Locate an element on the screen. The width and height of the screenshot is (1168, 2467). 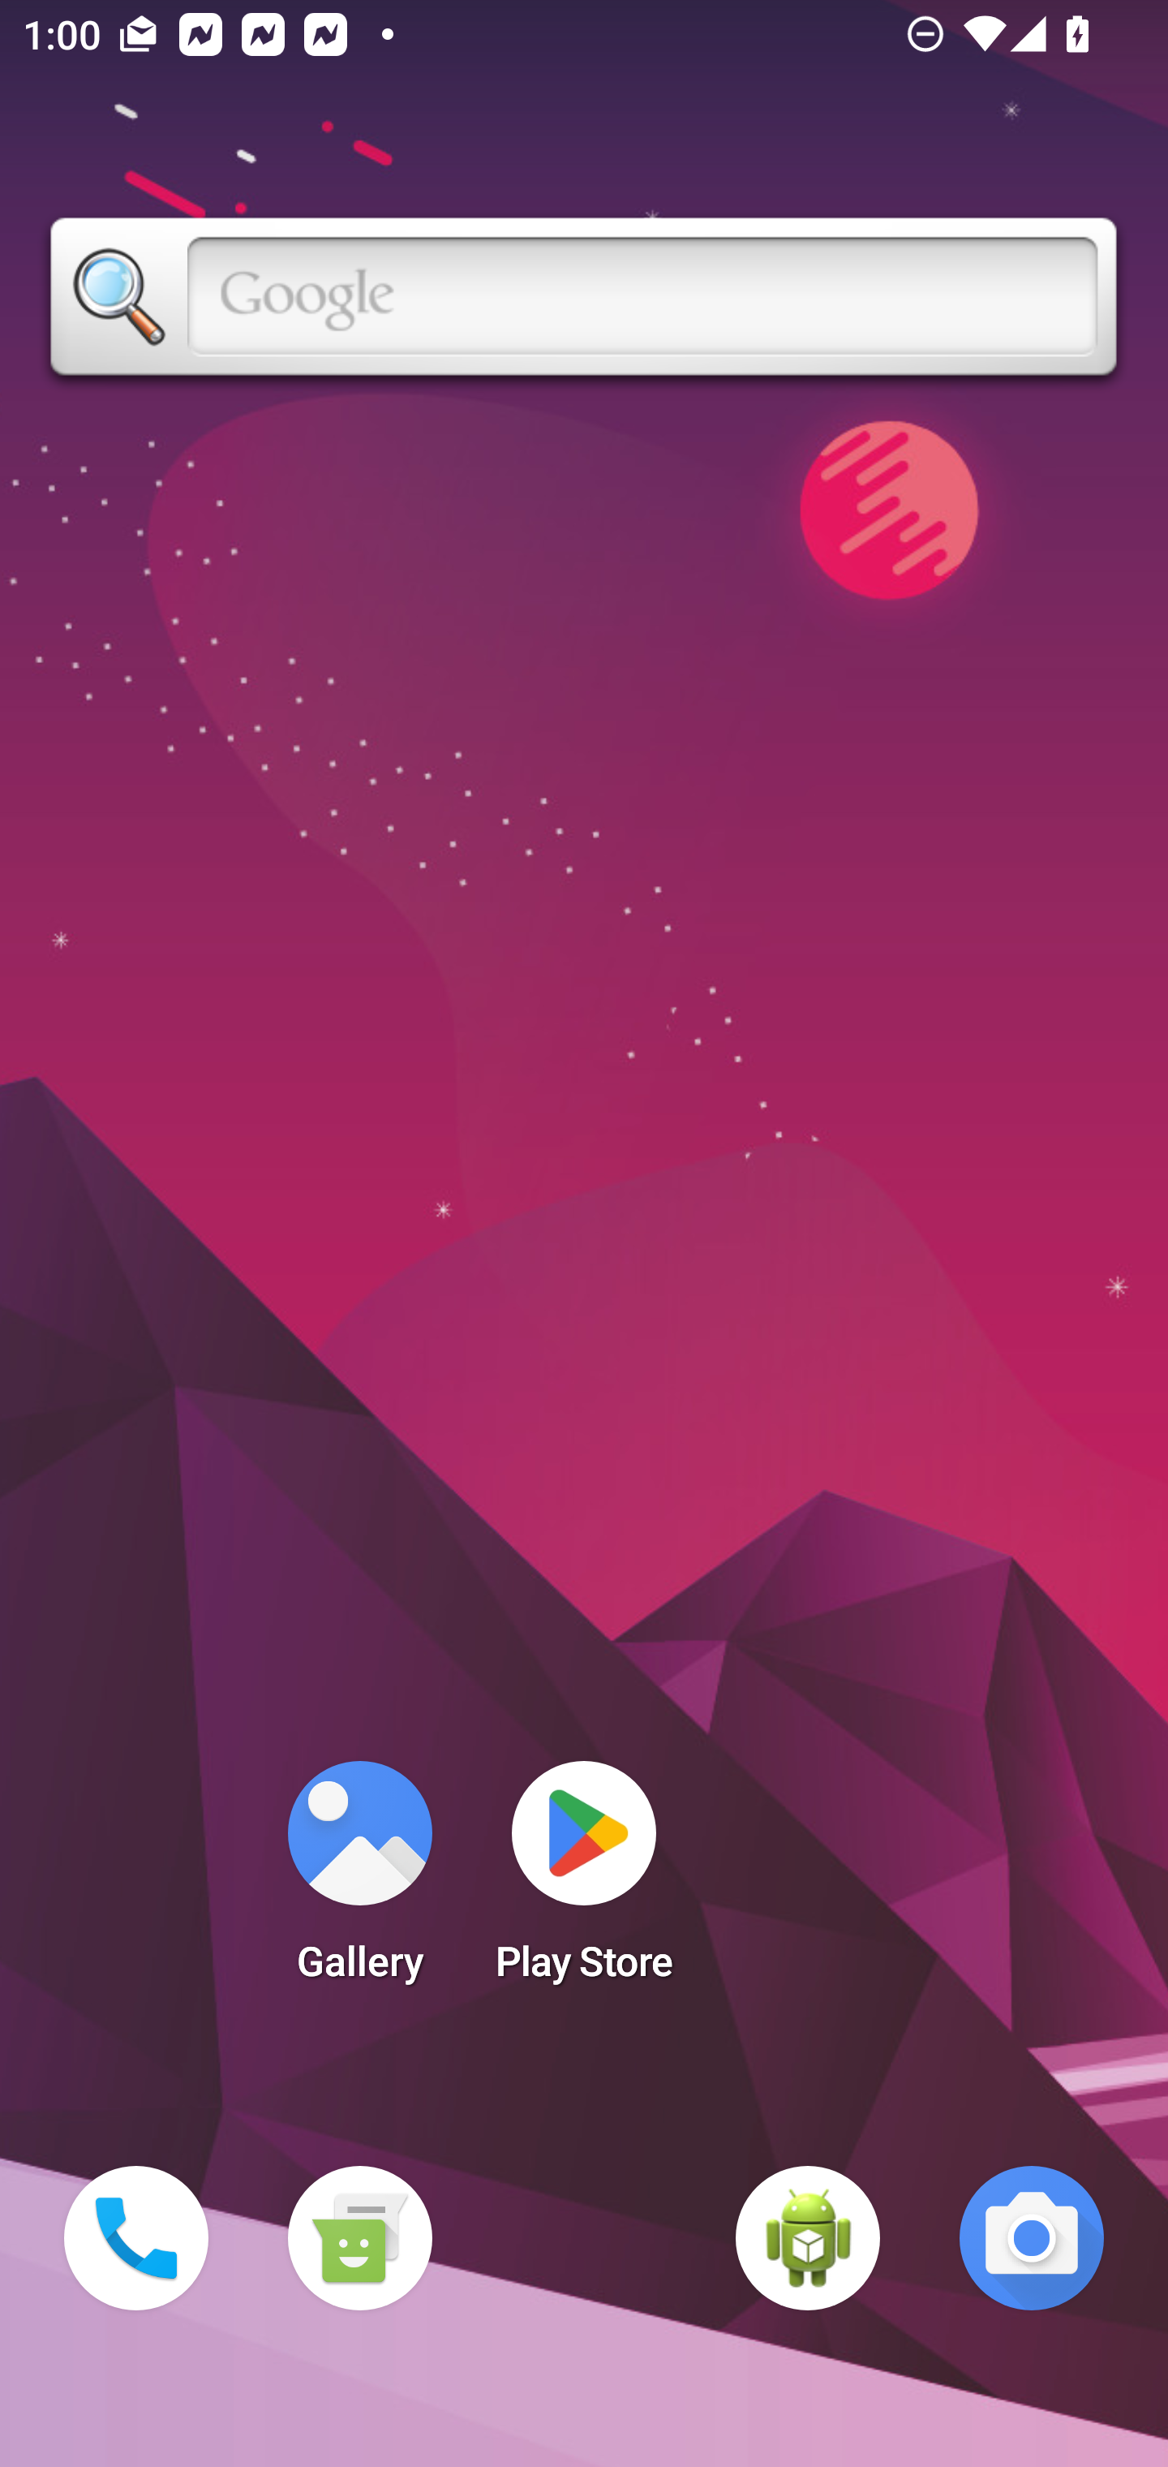
Gallery is located at coordinates (359, 1881).